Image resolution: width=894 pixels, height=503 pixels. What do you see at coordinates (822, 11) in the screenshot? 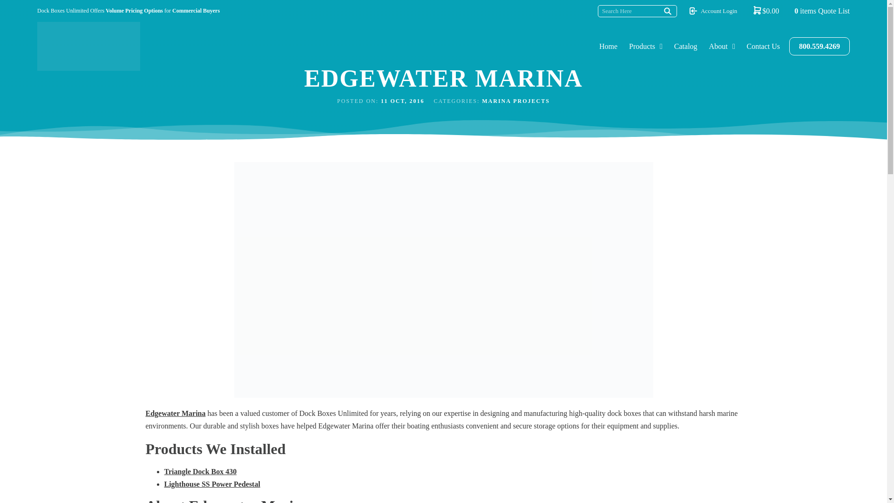
I see `0 items Quote List` at bounding box center [822, 11].